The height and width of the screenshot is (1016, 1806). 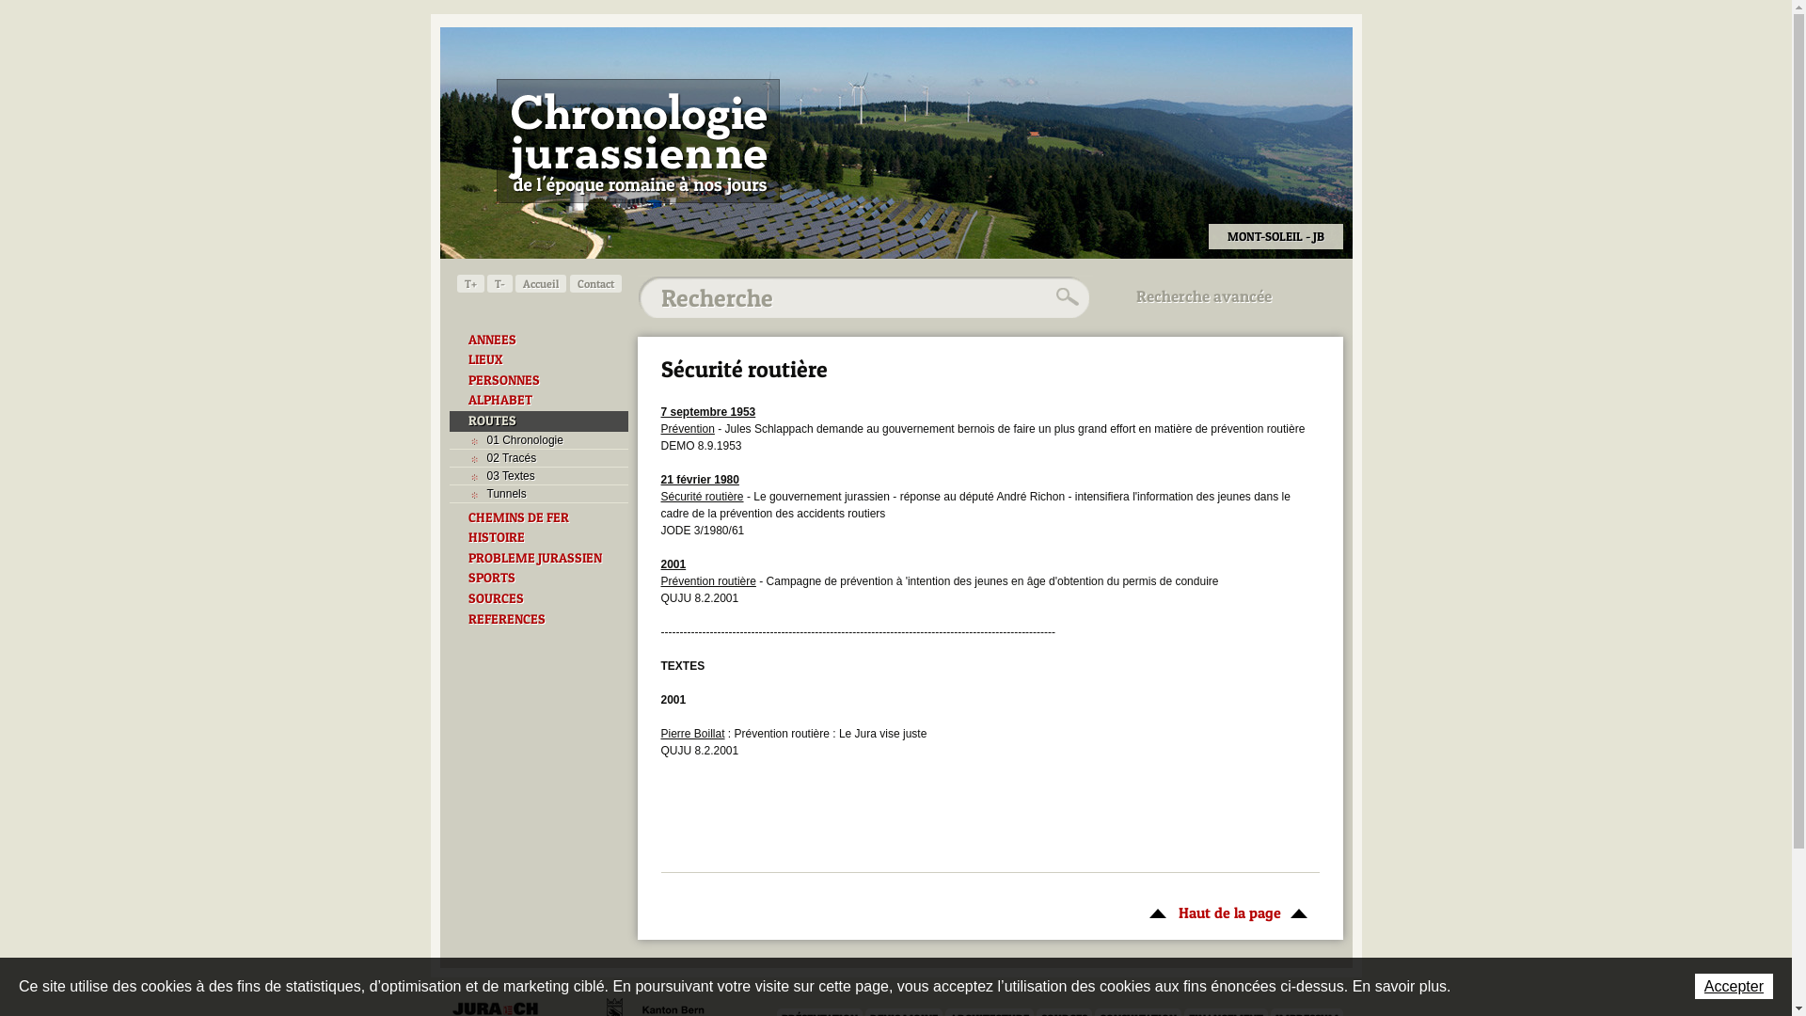 I want to click on SOURCES, so click(x=539, y=599).